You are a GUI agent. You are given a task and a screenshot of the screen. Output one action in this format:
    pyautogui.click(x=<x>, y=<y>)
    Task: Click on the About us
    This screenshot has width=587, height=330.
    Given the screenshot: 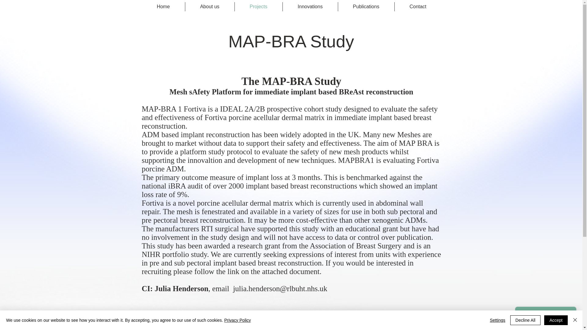 What is the action you would take?
    pyautogui.click(x=210, y=6)
    